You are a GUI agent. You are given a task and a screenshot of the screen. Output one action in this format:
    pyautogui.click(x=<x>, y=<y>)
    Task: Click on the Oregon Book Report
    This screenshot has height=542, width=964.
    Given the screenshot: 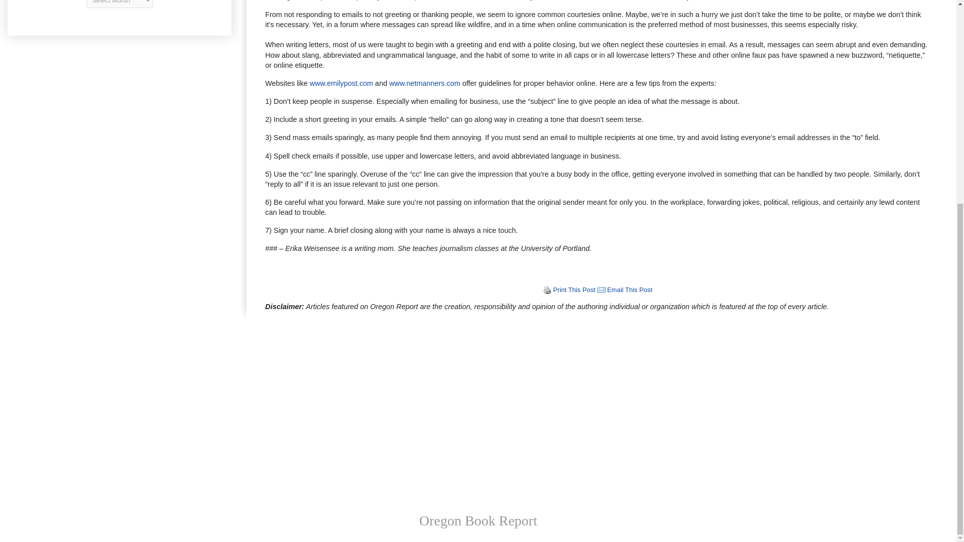 What is the action you would take?
    pyautogui.click(x=478, y=520)
    